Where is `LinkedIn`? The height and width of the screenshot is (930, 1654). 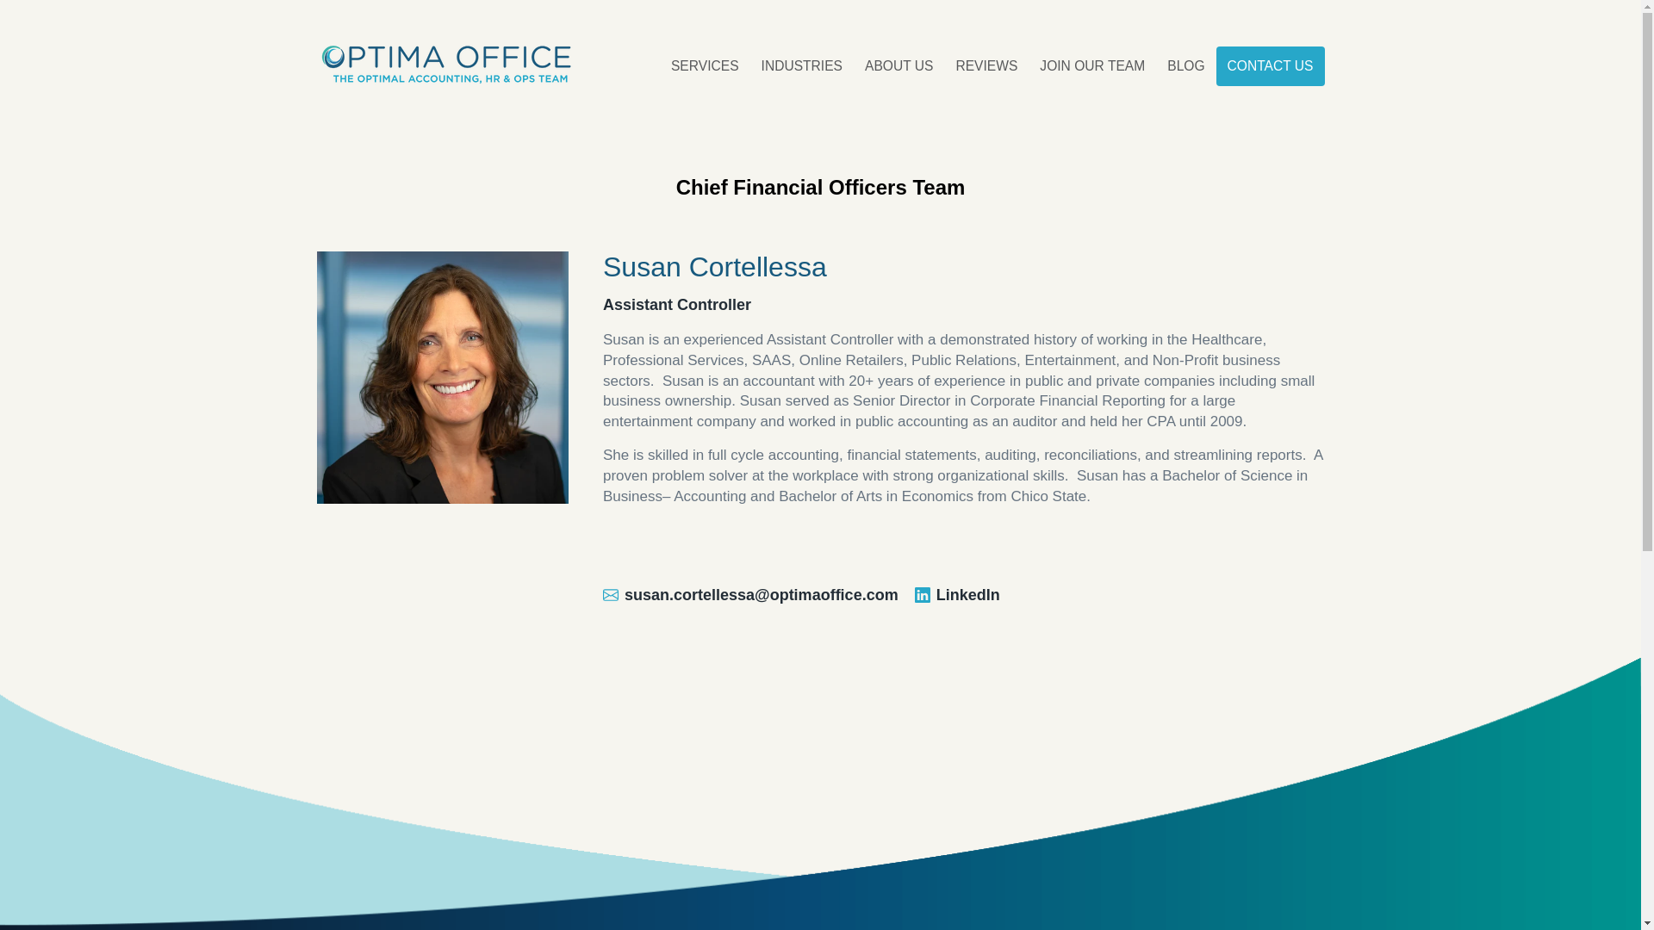
LinkedIn is located at coordinates (957, 596).